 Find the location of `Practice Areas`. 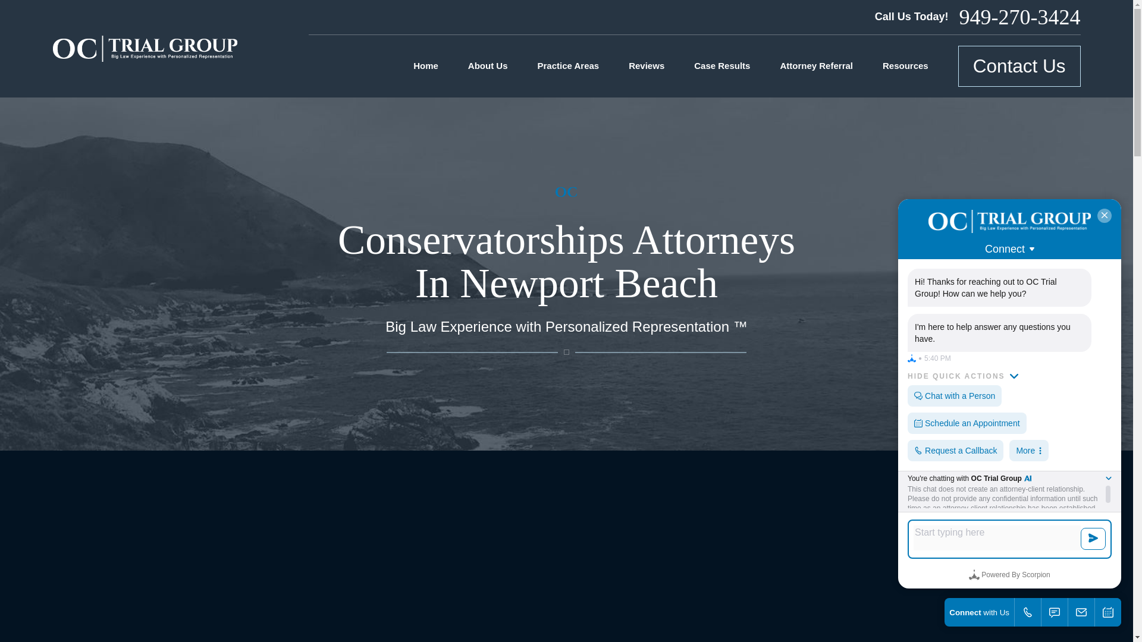

Practice Areas is located at coordinates (569, 66).